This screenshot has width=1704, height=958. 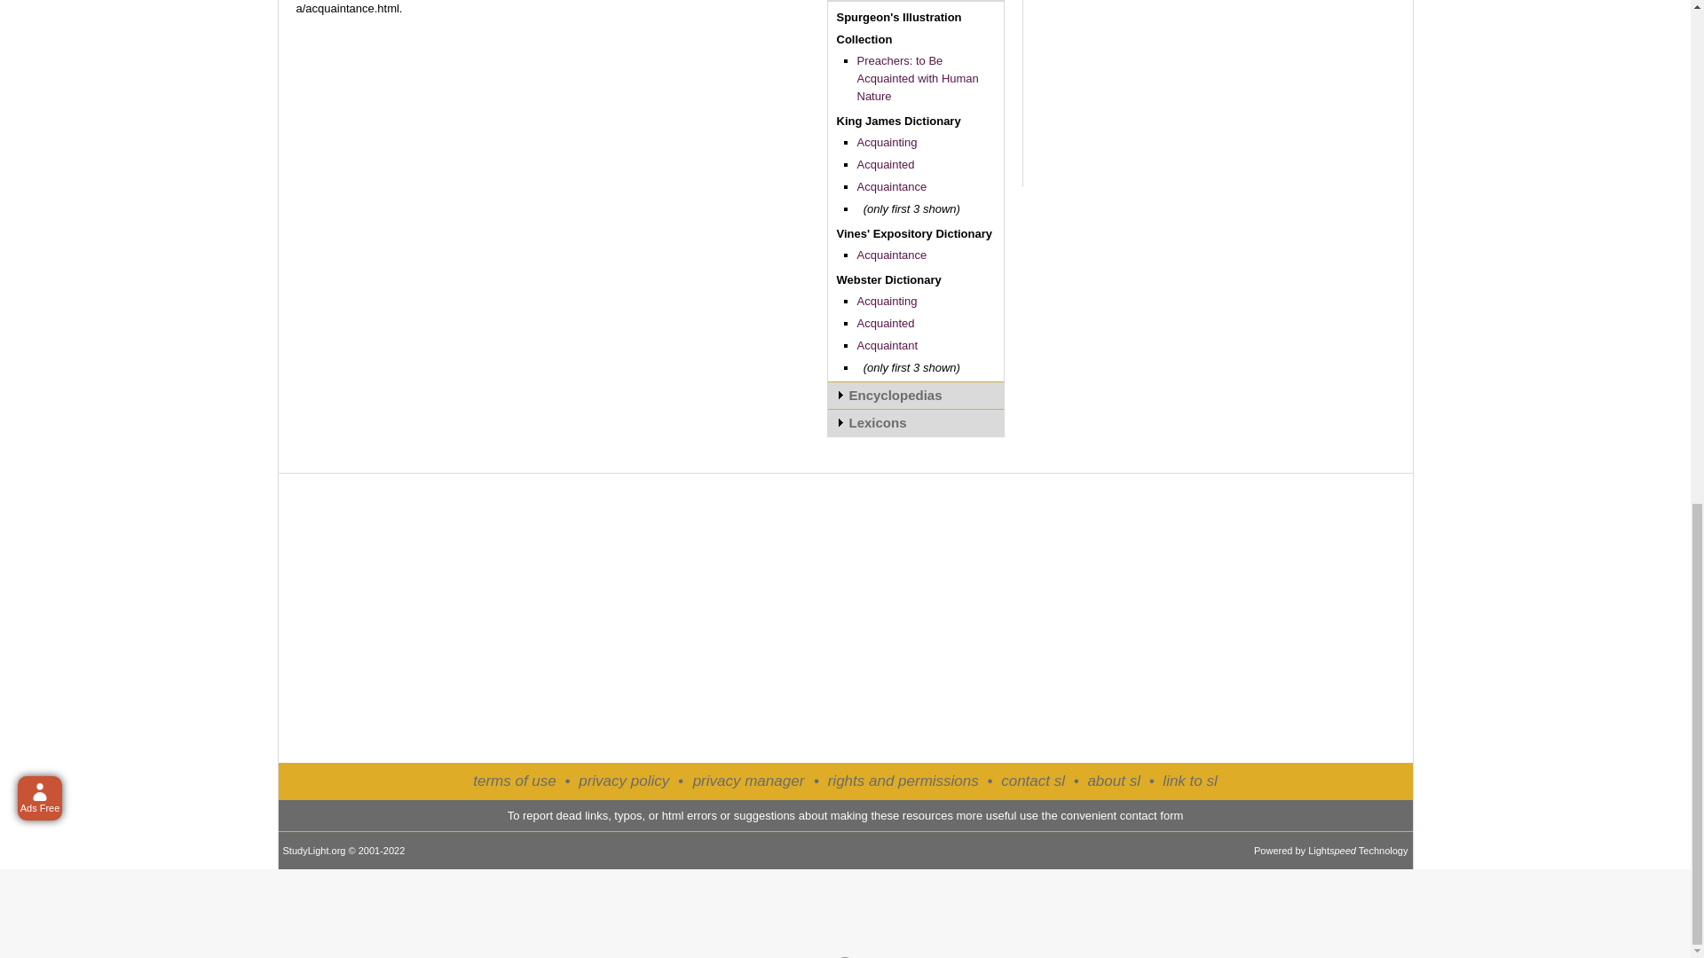 What do you see at coordinates (918, 78) in the screenshot?
I see `Preachers: to Be Acquainted with Human Nature` at bounding box center [918, 78].